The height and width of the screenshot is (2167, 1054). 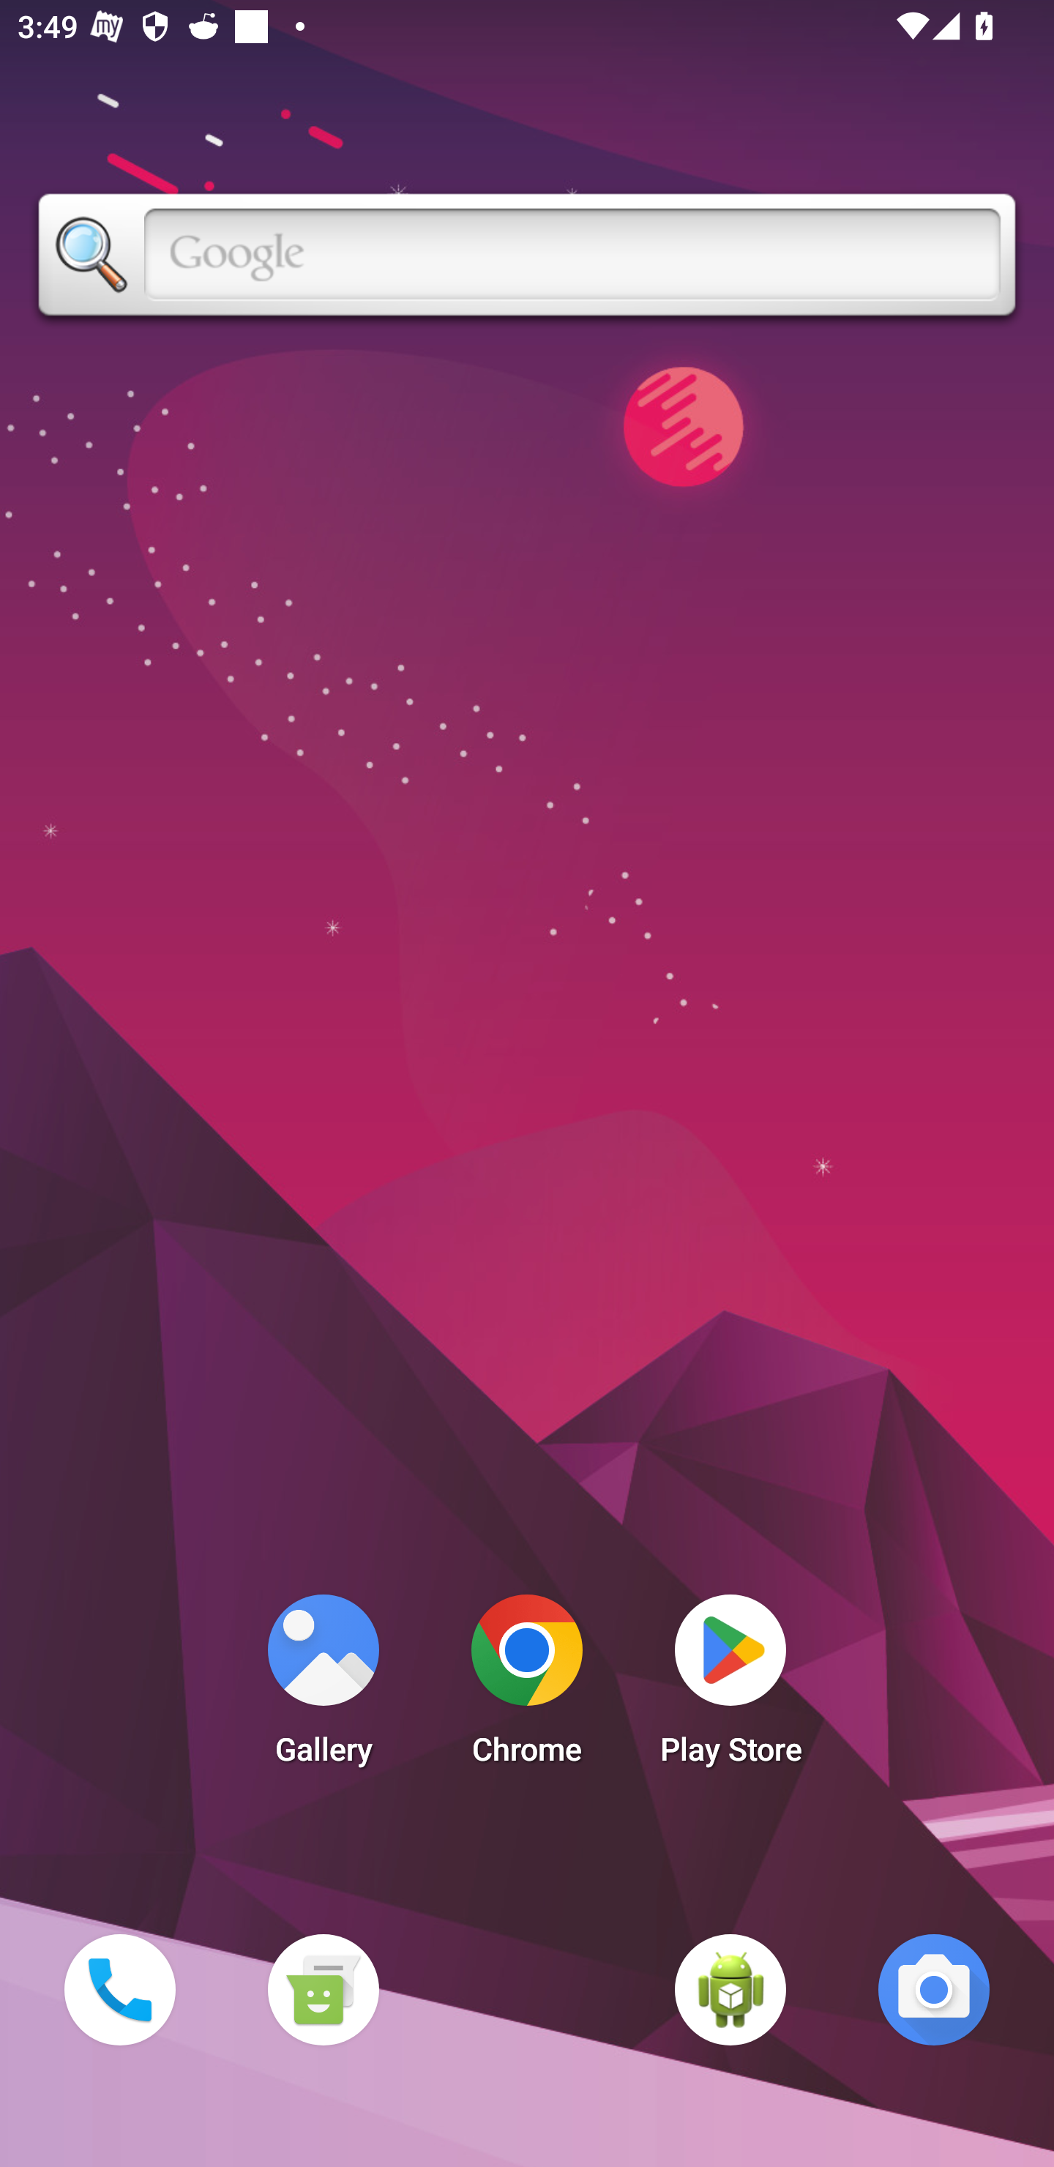 I want to click on Camera, so click(x=934, y=1989).